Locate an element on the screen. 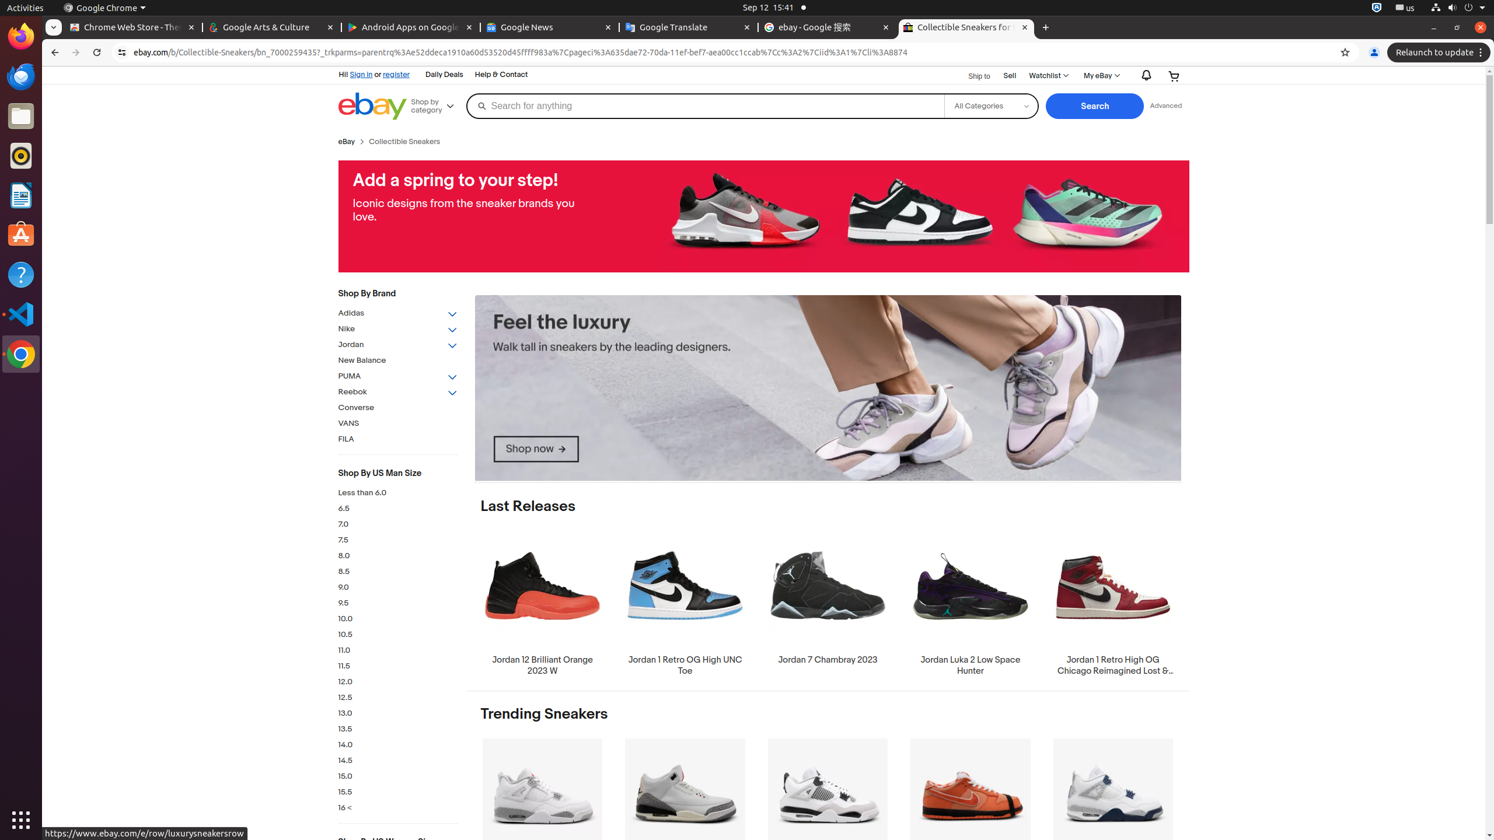  Google Chrome is located at coordinates (104, 8).